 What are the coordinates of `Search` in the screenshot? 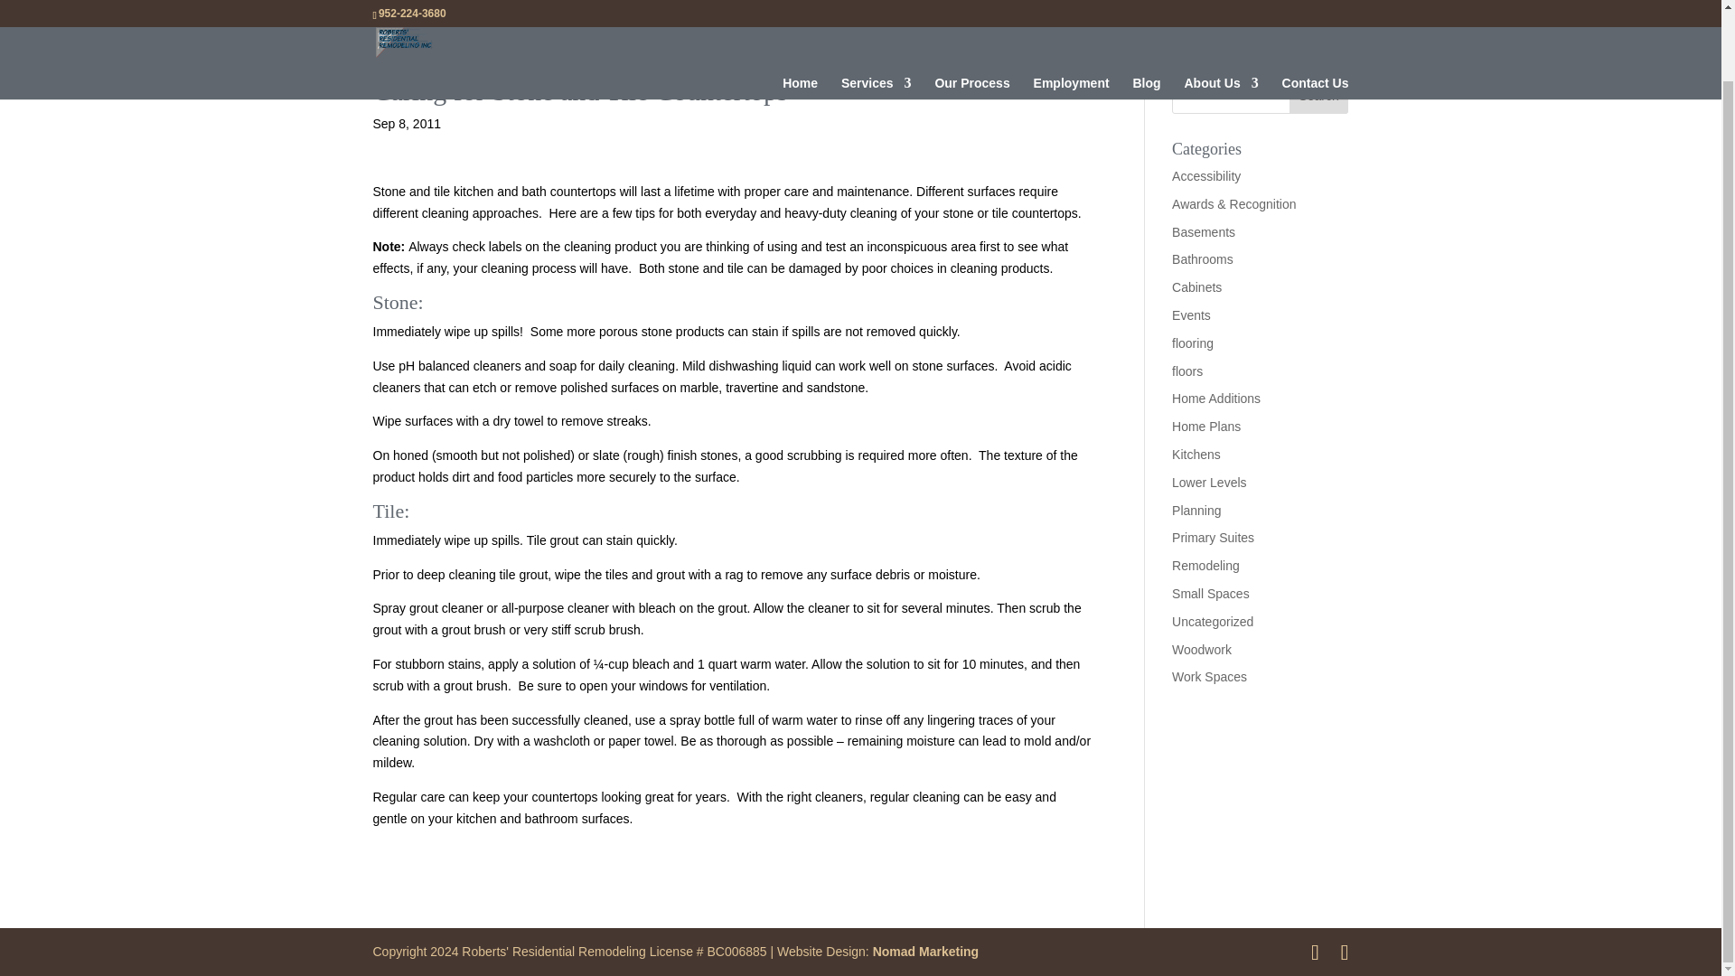 It's located at (1319, 96).